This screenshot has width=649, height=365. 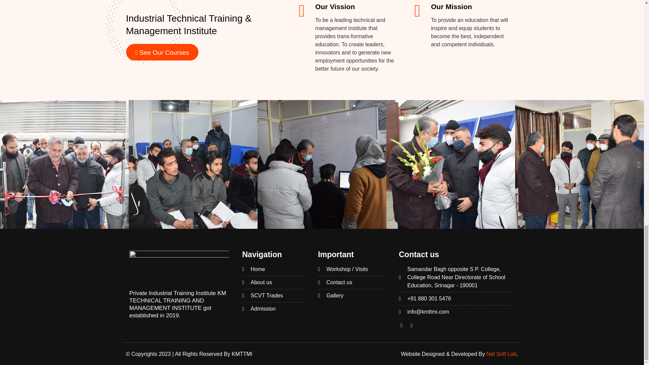 I want to click on See Our Courses, so click(x=162, y=52).